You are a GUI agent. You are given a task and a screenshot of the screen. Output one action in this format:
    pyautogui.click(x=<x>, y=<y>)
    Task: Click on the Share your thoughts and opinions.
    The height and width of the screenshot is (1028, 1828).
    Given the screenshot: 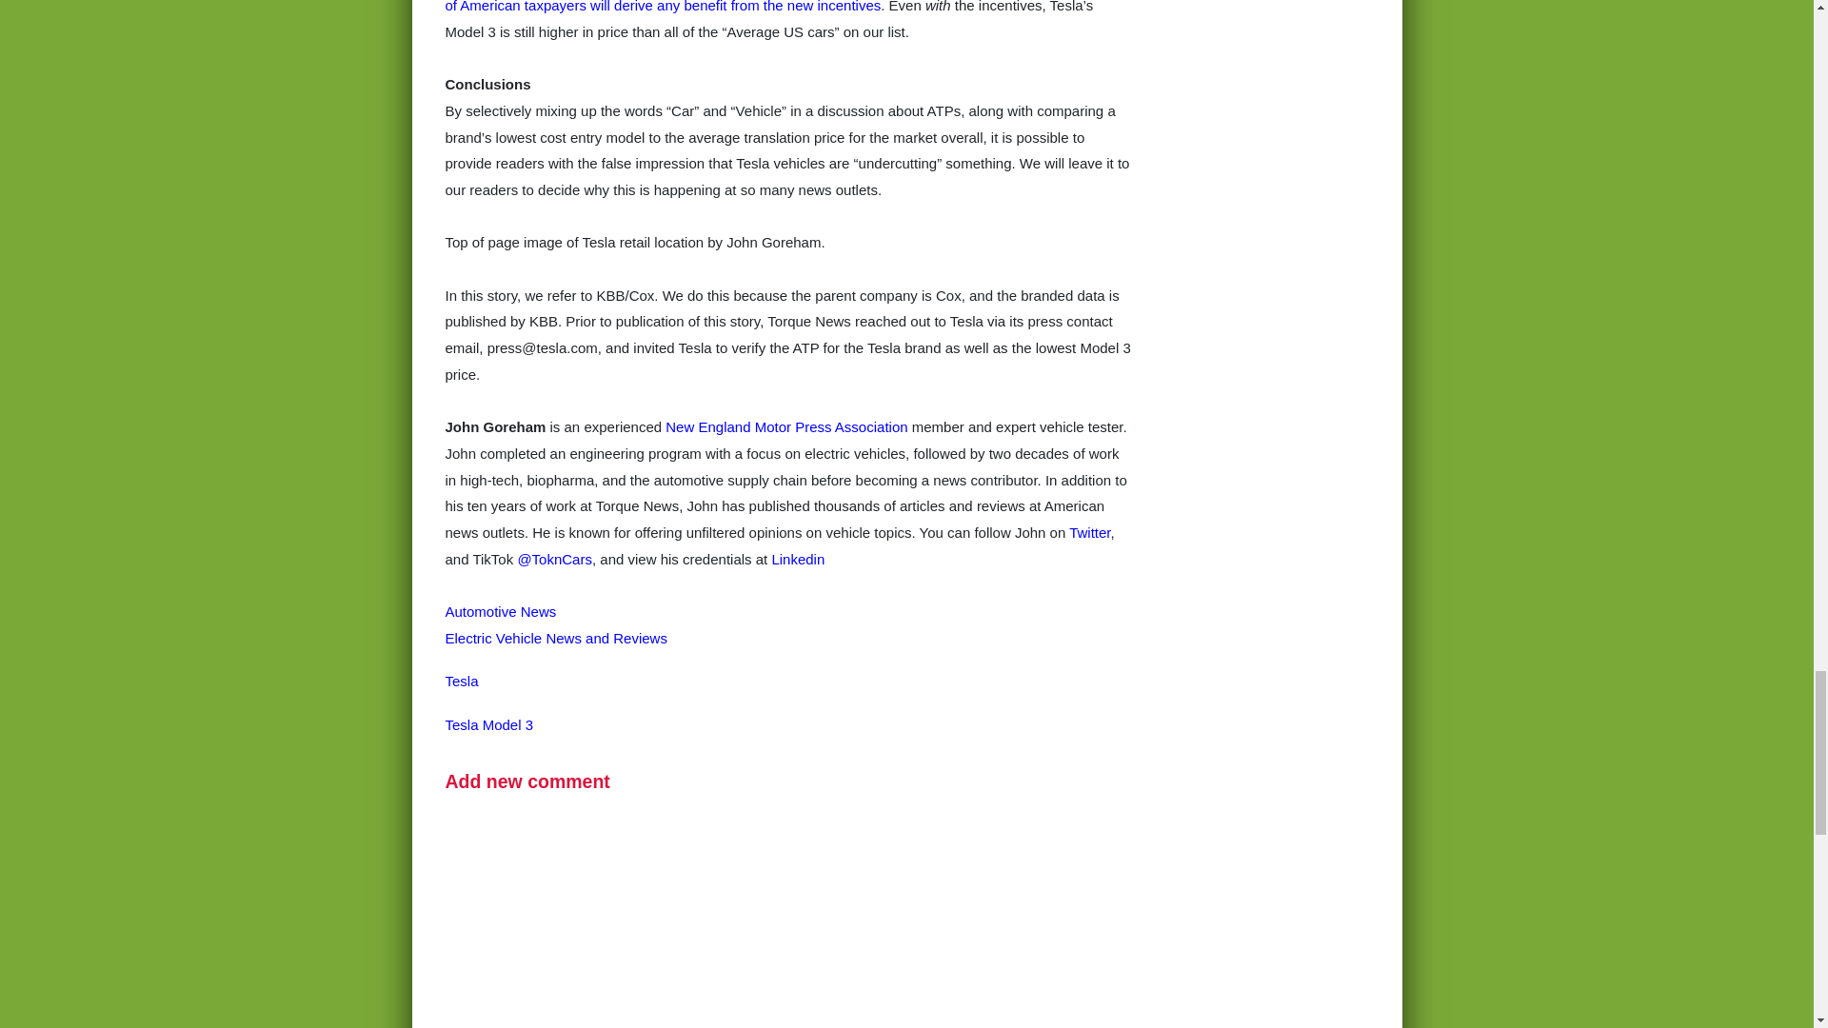 What is the action you would take?
    pyautogui.click(x=527, y=781)
    